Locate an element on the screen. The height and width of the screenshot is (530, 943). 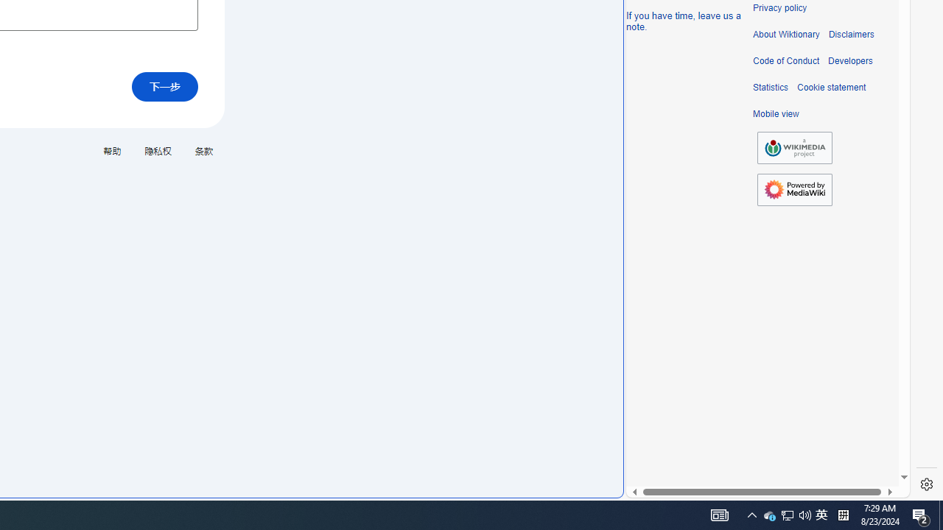
AutomationID: footer-copyrightico is located at coordinates (794, 147).